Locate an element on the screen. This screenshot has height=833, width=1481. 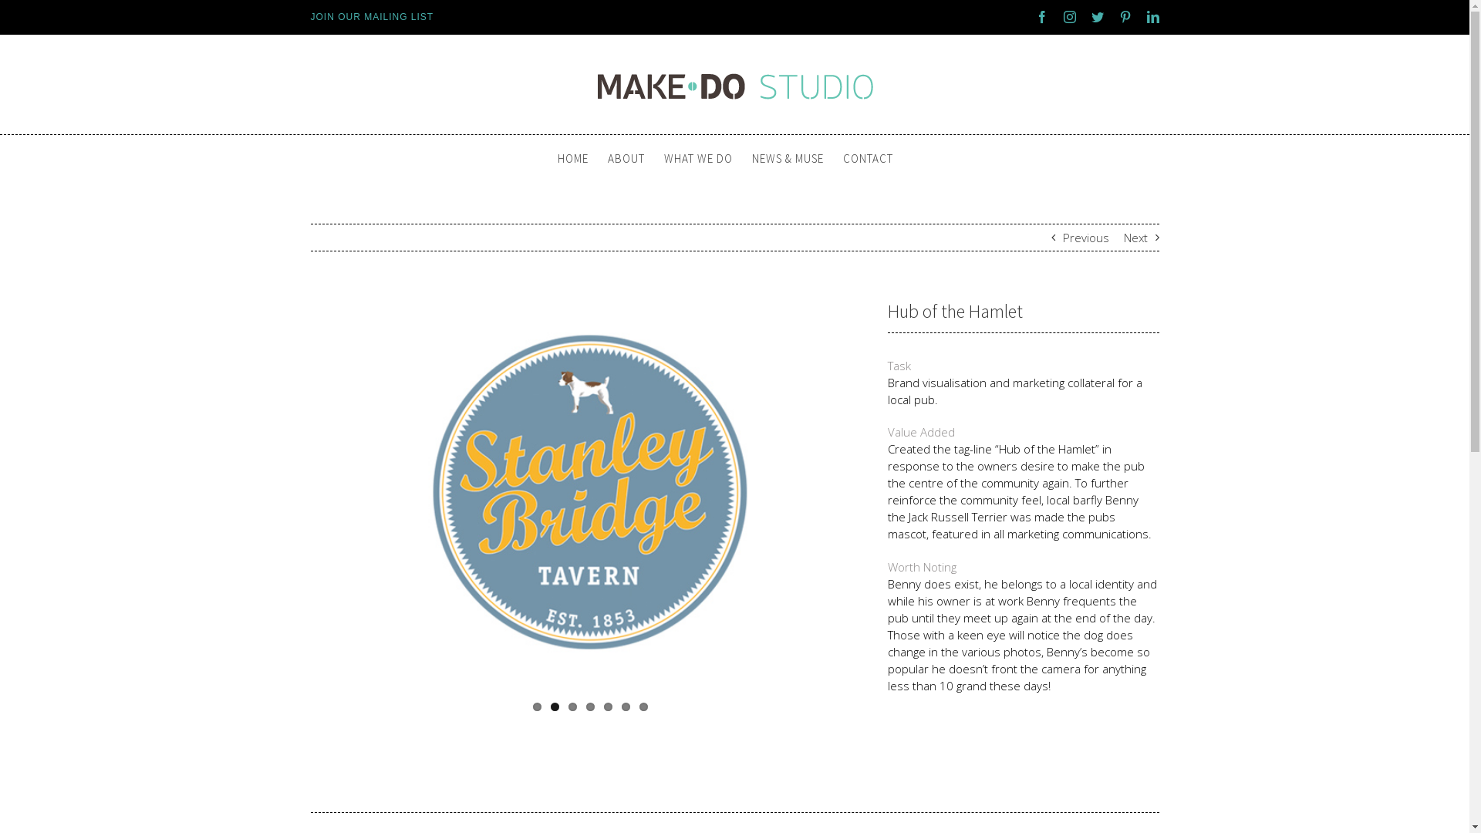
WHAT WE DO is located at coordinates (697, 158).